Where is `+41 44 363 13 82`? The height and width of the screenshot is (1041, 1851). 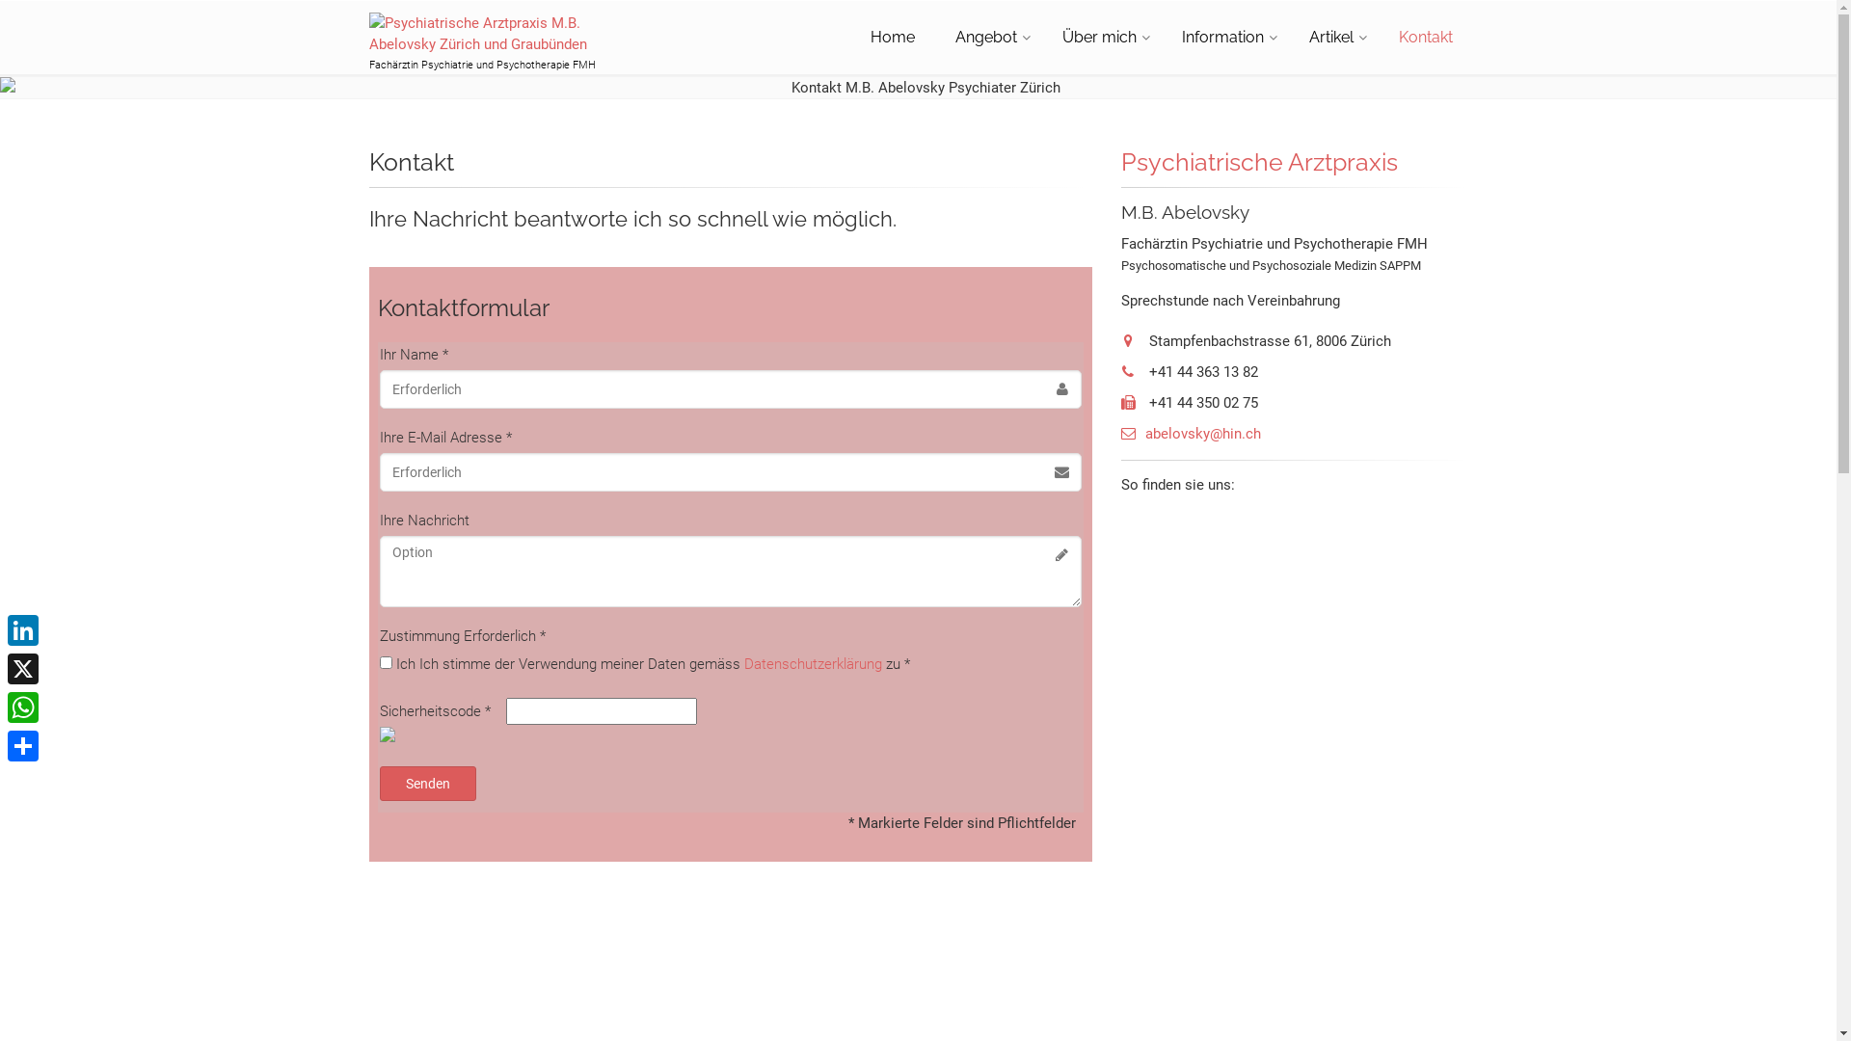
+41 44 363 13 82 is located at coordinates (1189, 372).